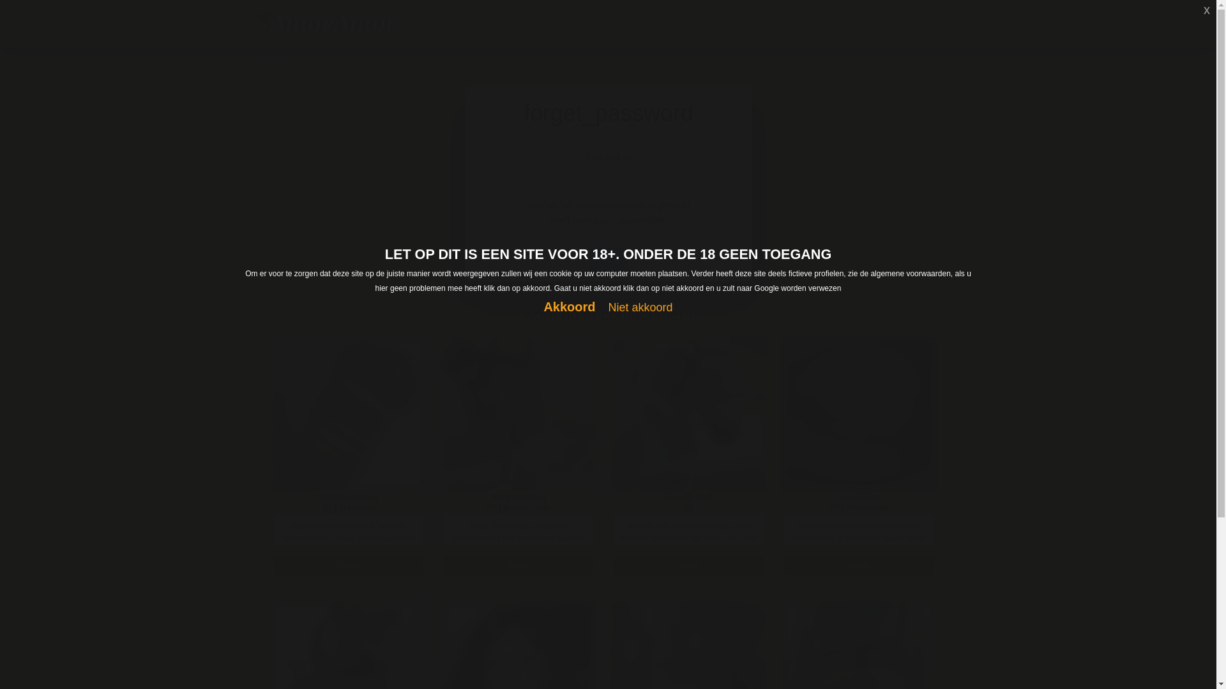 The width and height of the screenshot is (1226, 689). What do you see at coordinates (608, 260) in the screenshot?
I see `Stuur` at bounding box center [608, 260].